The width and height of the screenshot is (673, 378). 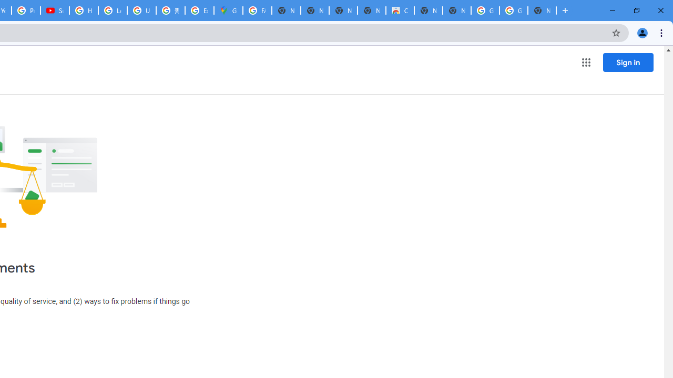 I want to click on Subscriptions - YouTube, so click(x=55, y=10).